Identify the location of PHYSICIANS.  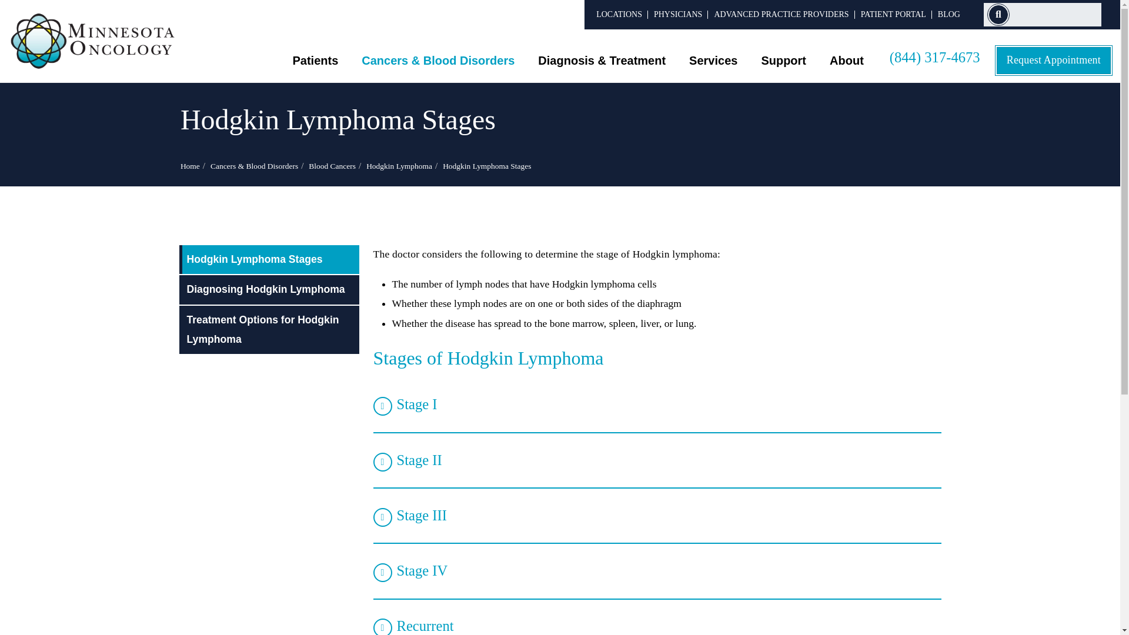
(677, 14).